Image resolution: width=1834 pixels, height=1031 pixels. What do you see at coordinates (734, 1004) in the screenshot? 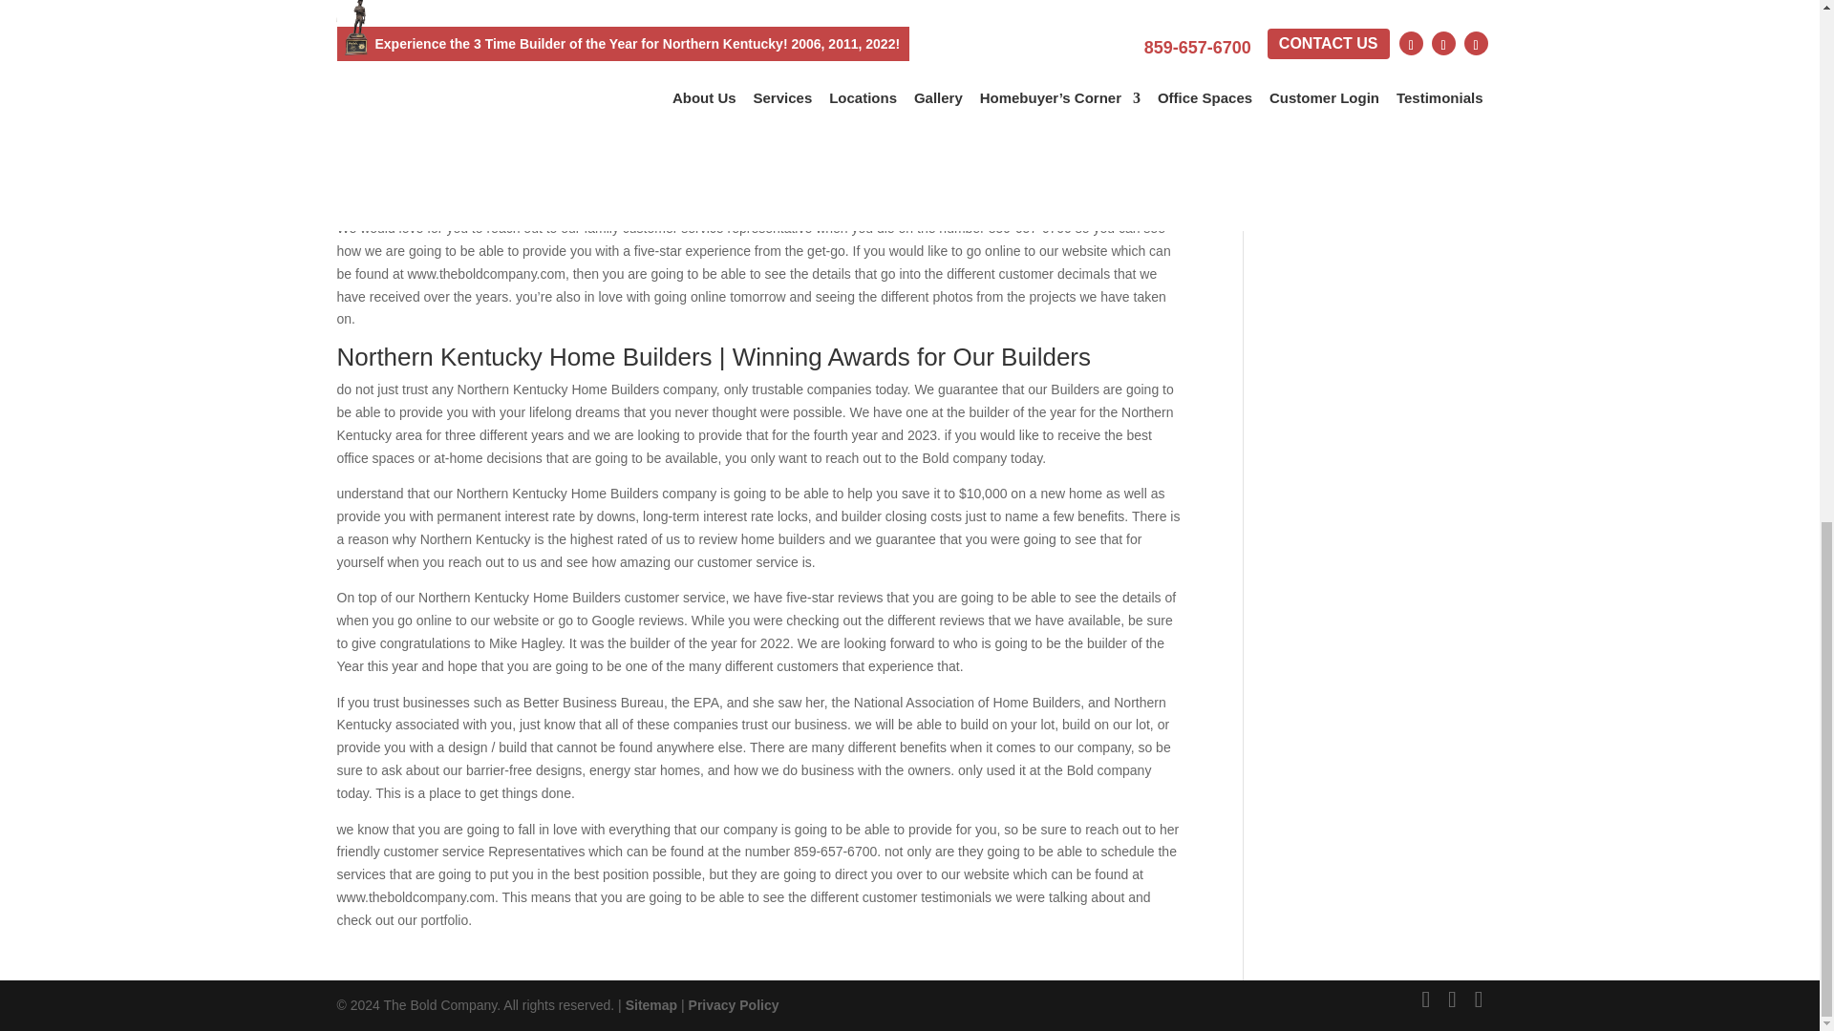
I see `Privacy Policy` at bounding box center [734, 1004].